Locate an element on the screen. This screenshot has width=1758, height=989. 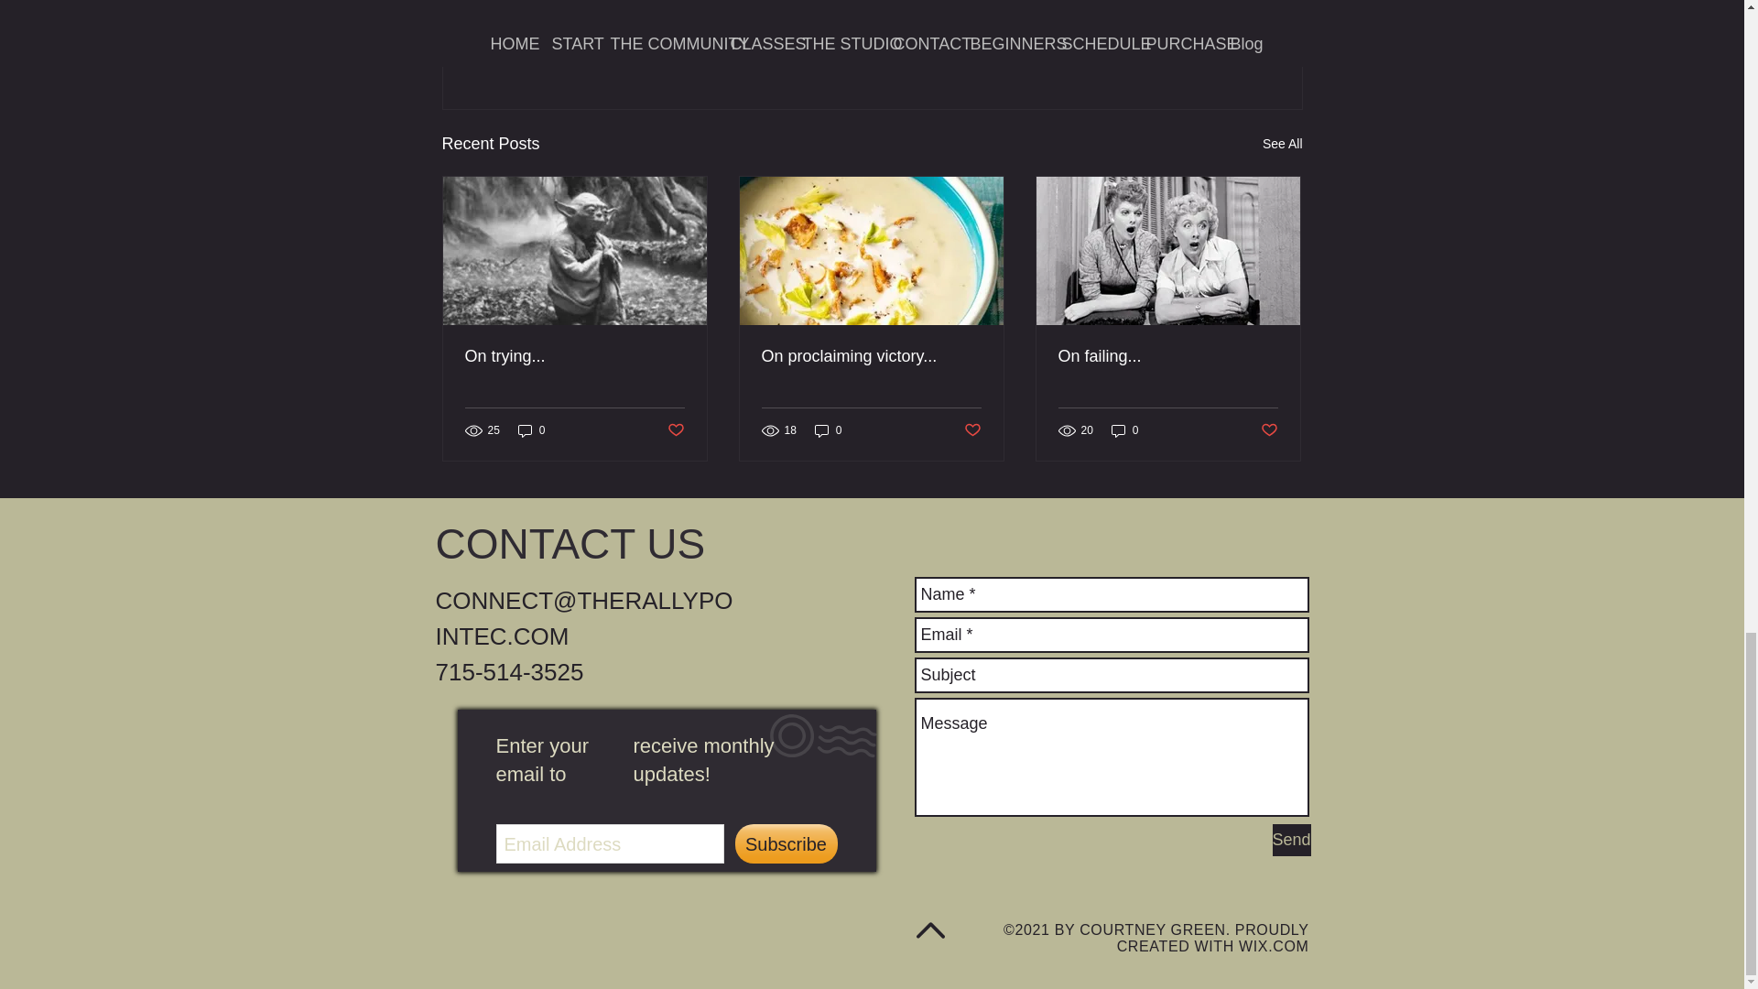
On trying... is located at coordinates (575, 356).